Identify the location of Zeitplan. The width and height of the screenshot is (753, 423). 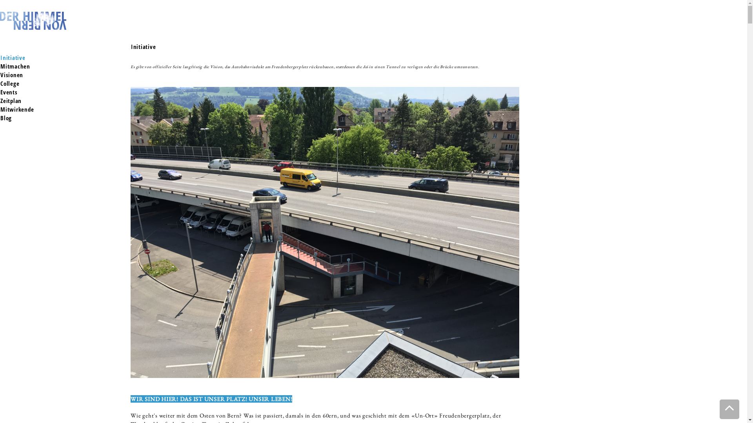
(11, 101).